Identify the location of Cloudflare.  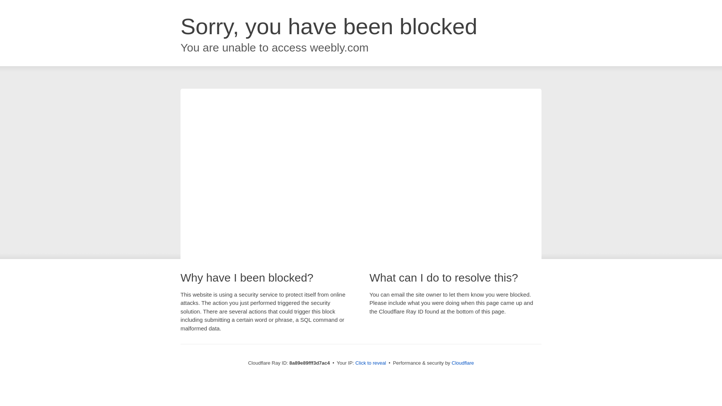
(463, 363).